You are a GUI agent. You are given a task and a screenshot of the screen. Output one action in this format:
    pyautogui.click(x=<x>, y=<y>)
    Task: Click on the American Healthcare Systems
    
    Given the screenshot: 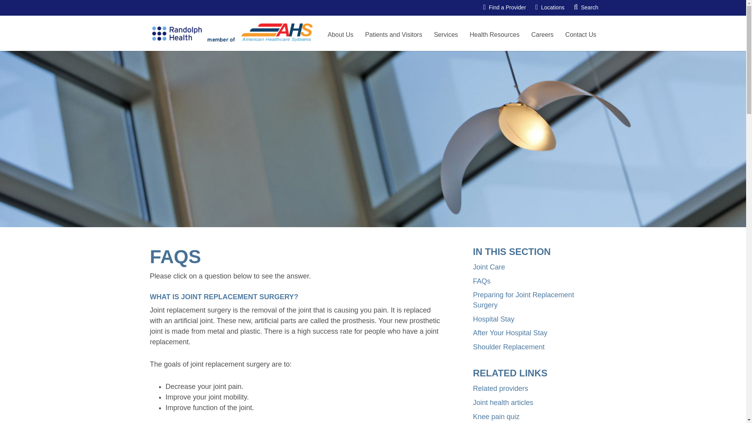 What is the action you would take?
    pyautogui.click(x=272, y=33)
    